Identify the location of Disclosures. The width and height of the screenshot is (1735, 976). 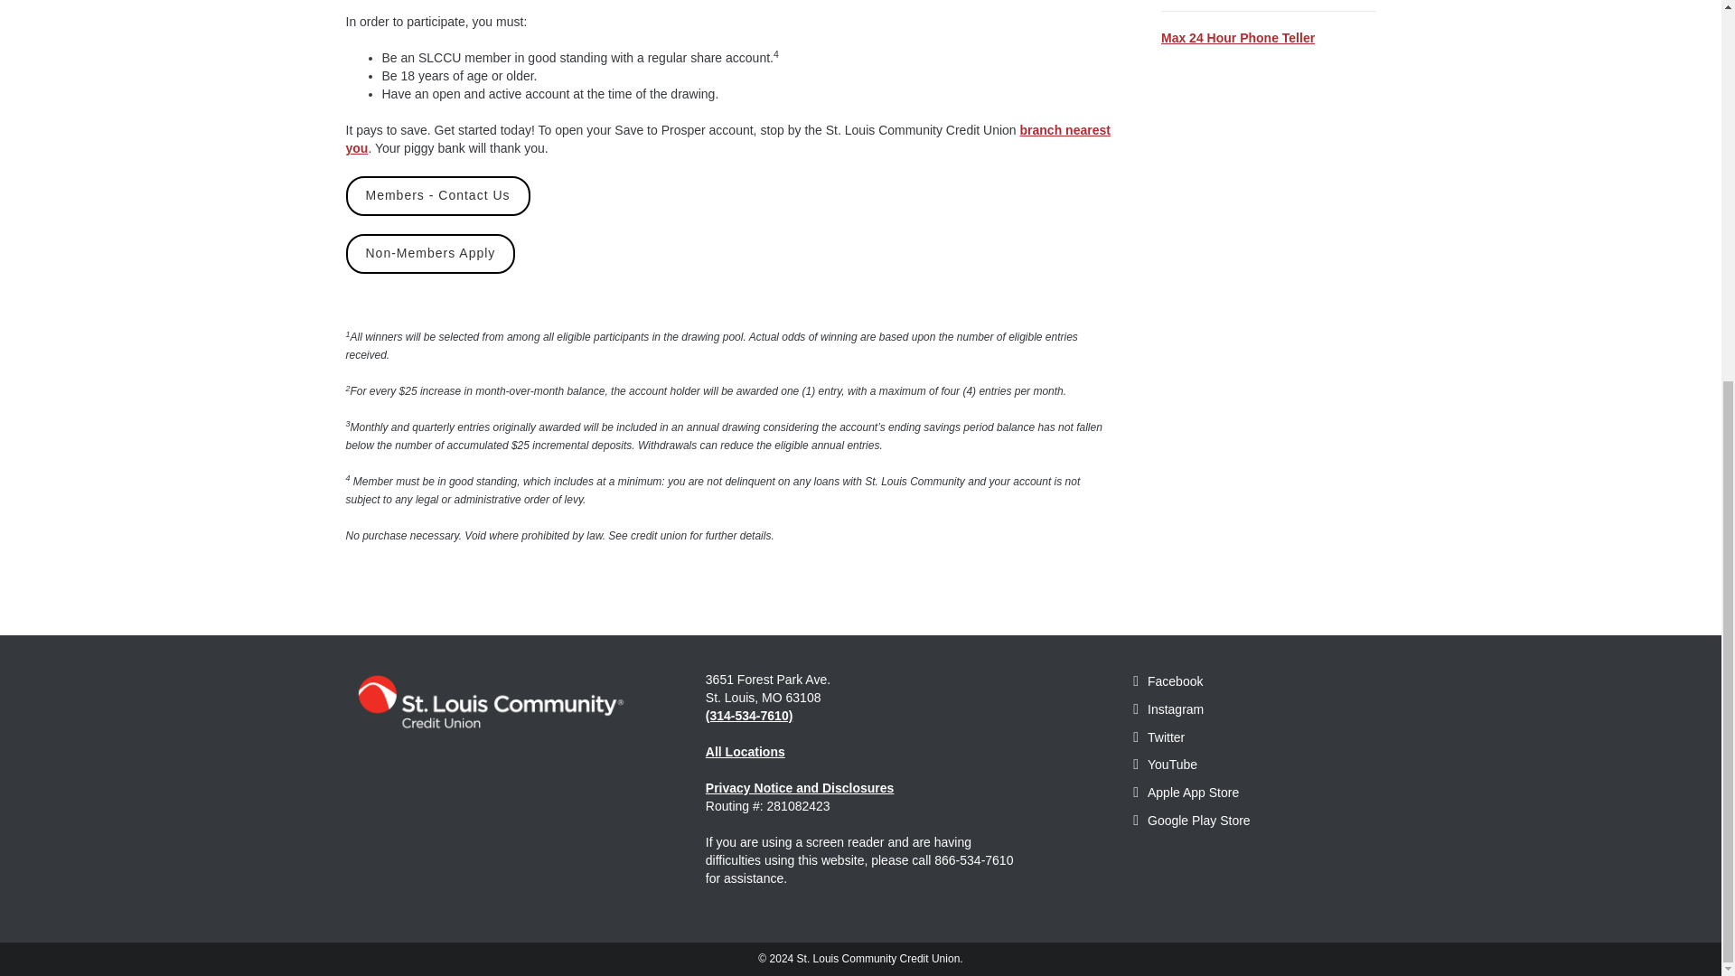
(801, 788).